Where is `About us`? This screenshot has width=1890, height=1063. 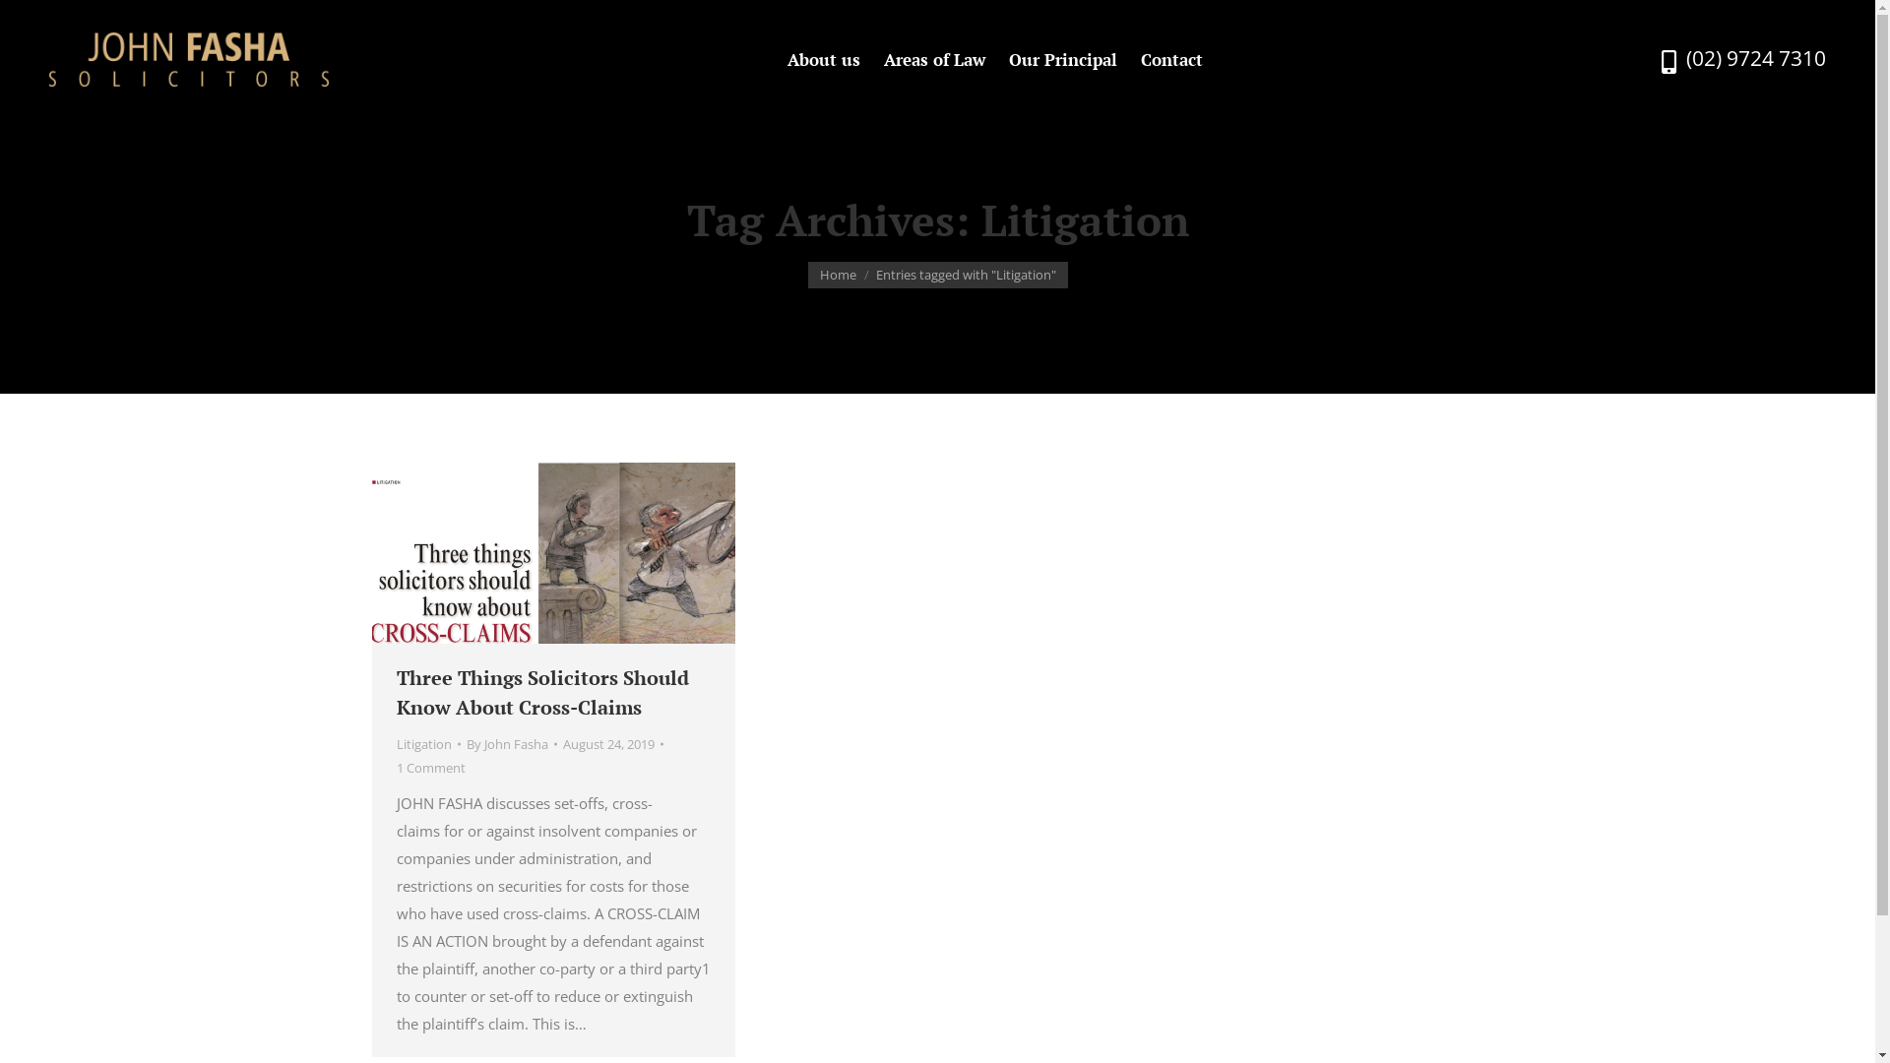 About us is located at coordinates (824, 59).